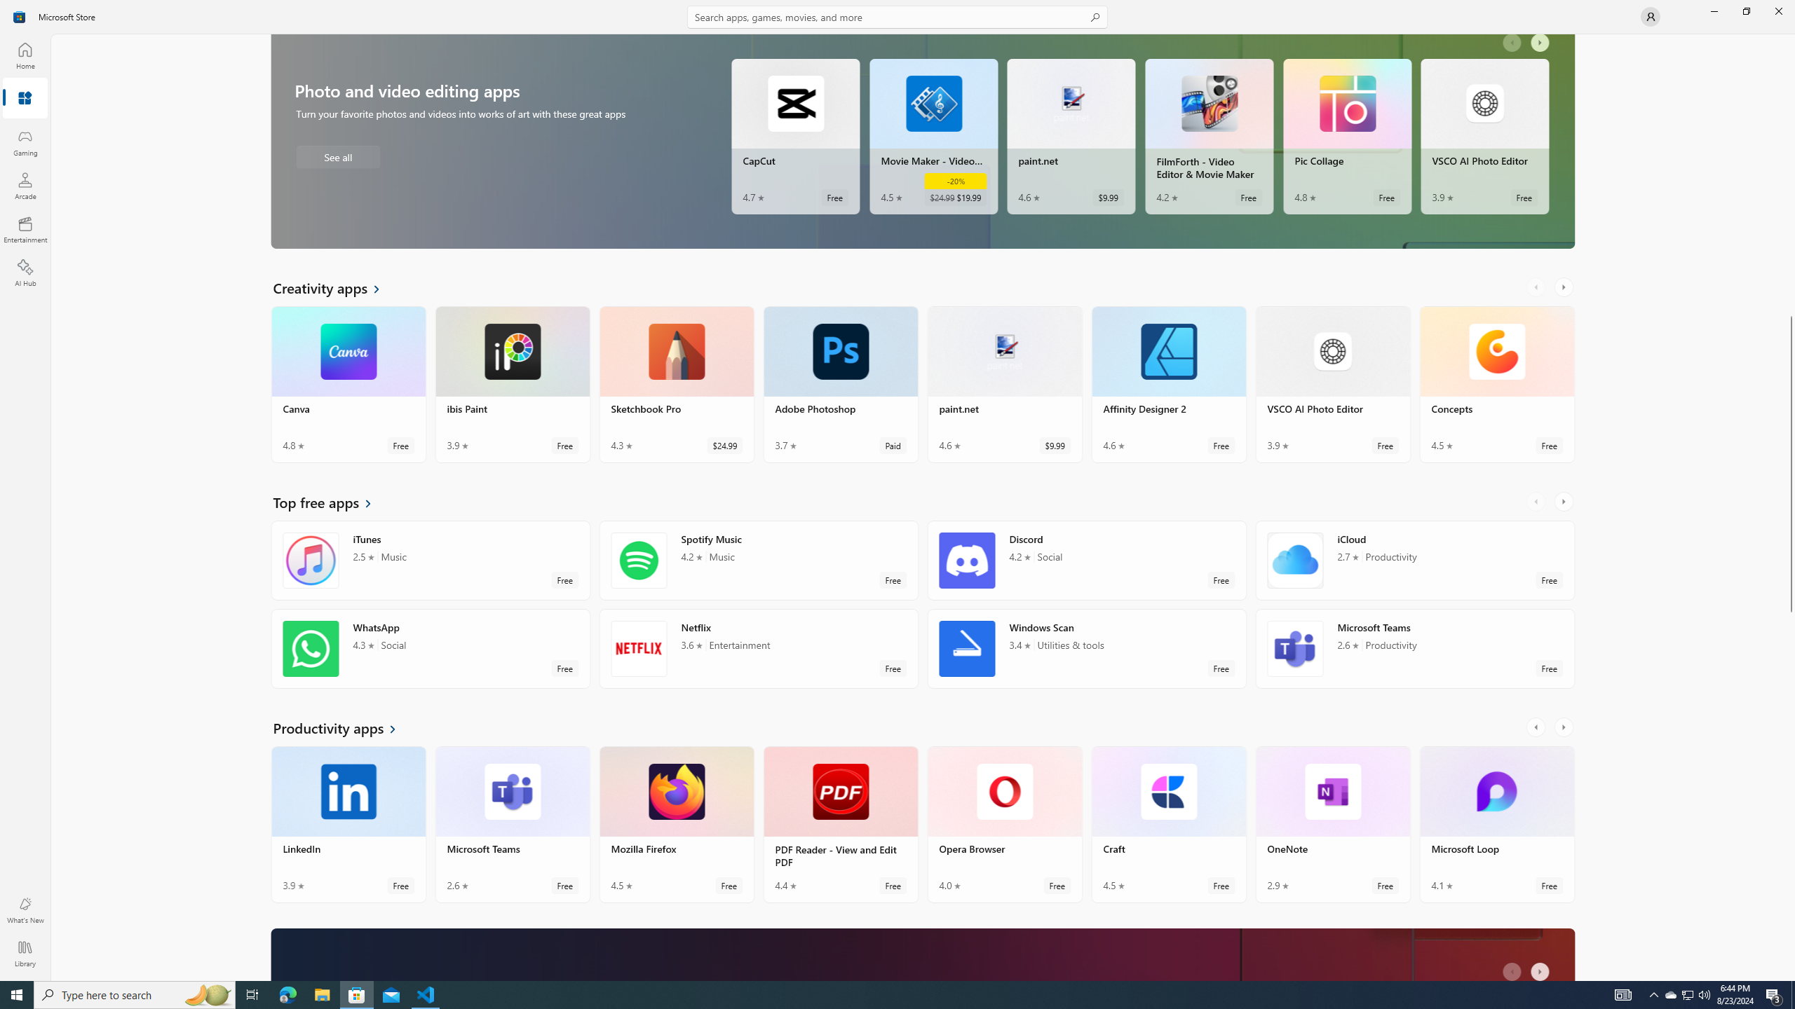 The image size is (1795, 1009). What do you see at coordinates (1496, 384) in the screenshot?
I see `Concepts. Average rating of 4.5 out of five stars. Free  ` at bounding box center [1496, 384].